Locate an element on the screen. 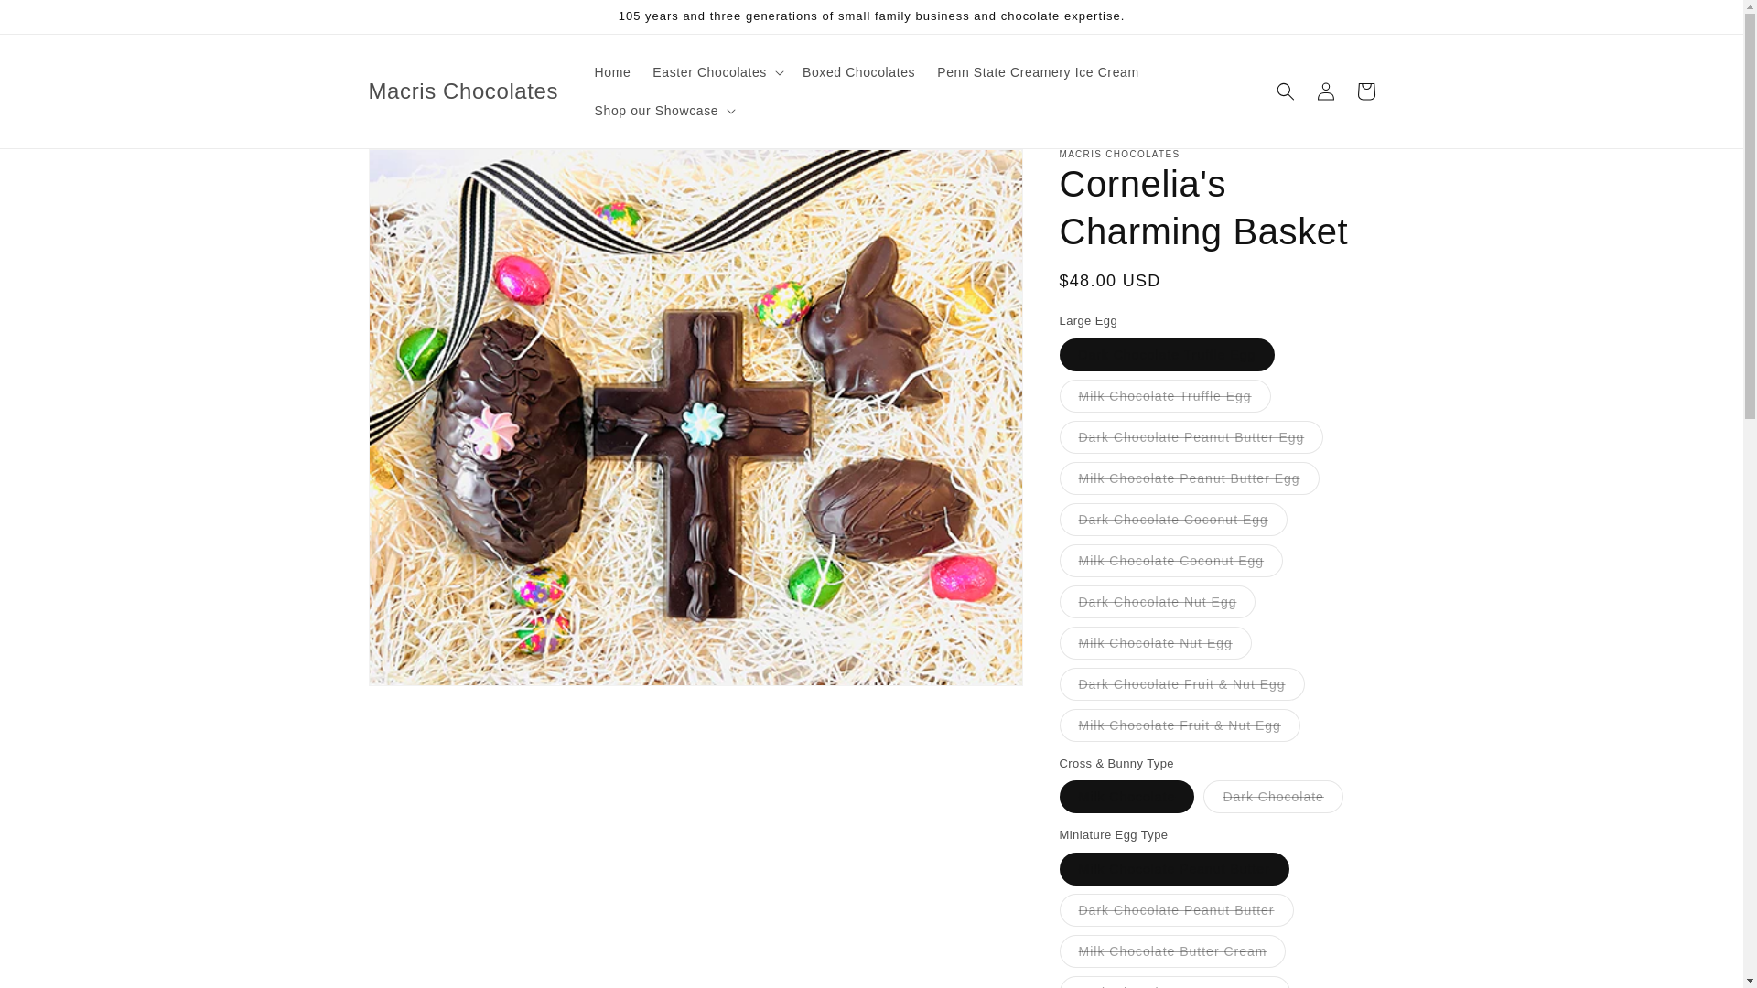 The height and width of the screenshot is (988, 1757). Skip to product information is located at coordinates (423, 170).